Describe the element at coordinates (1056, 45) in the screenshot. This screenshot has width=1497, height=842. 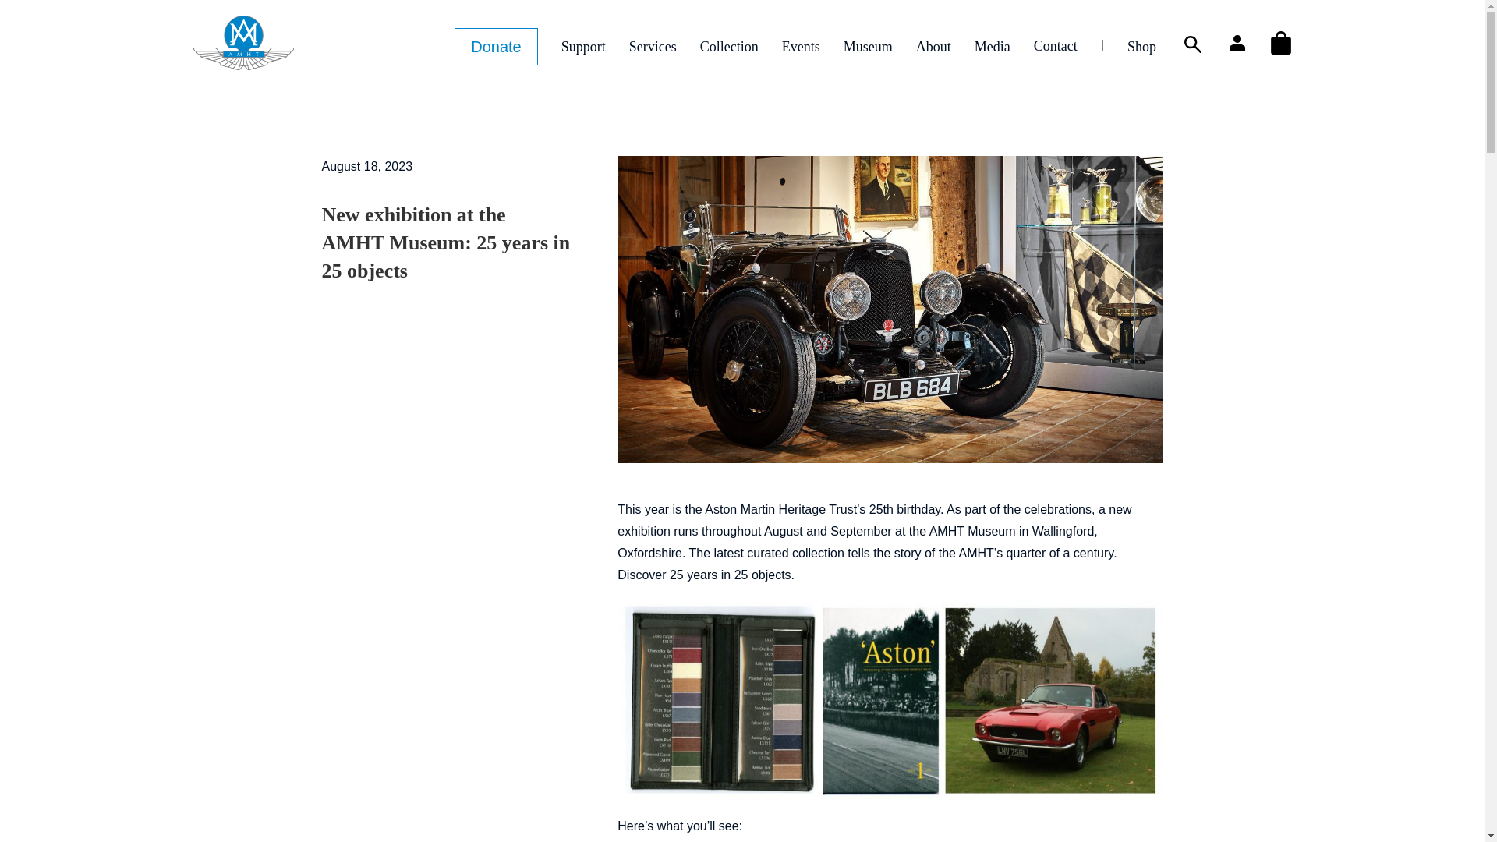
I see `Contact` at that location.